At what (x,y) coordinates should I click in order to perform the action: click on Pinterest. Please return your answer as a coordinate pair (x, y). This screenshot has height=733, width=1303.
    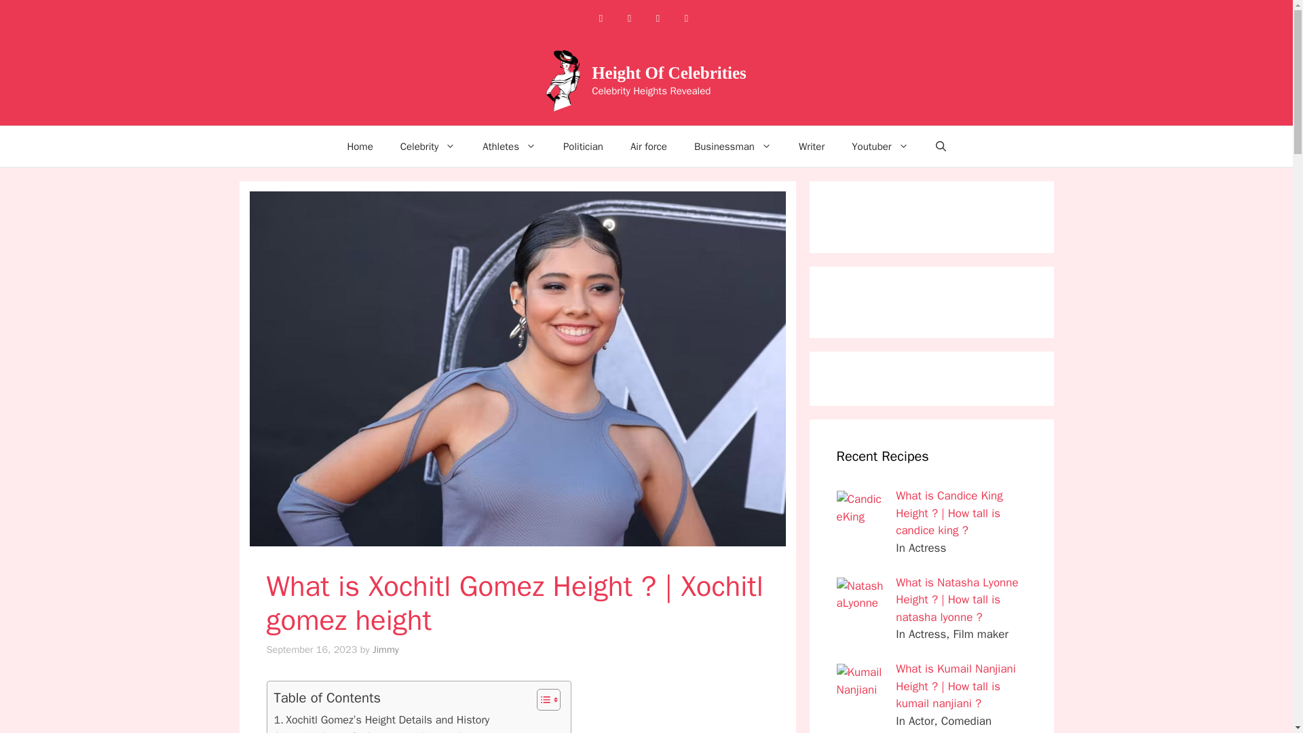
    Looking at the image, I should click on (658, 18).